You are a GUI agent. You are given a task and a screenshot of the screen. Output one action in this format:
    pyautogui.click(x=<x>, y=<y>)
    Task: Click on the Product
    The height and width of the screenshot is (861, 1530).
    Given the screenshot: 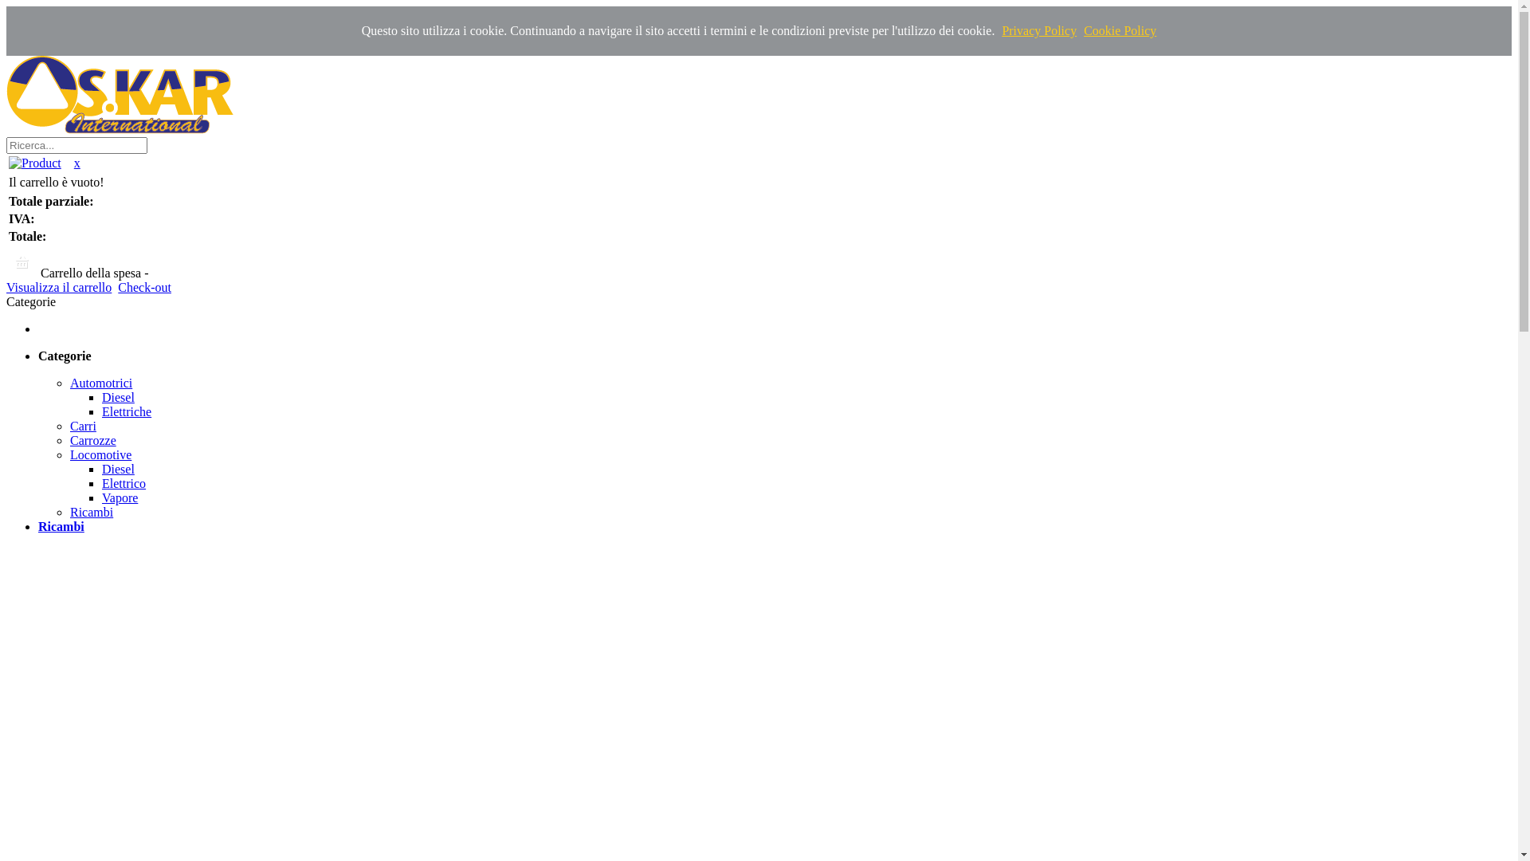 What is the action you would take?
    pyautogui.click(x=35, y=163)
    